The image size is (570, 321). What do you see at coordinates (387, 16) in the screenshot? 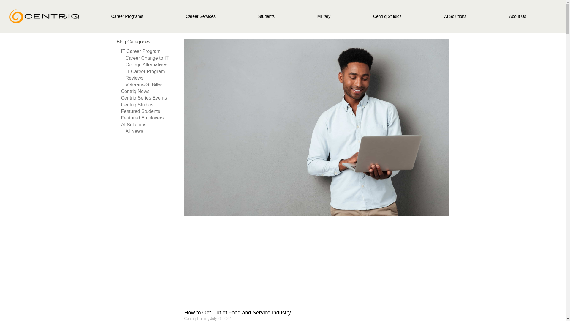
I see `Centriq Studios` at bounding box center [387, 16].